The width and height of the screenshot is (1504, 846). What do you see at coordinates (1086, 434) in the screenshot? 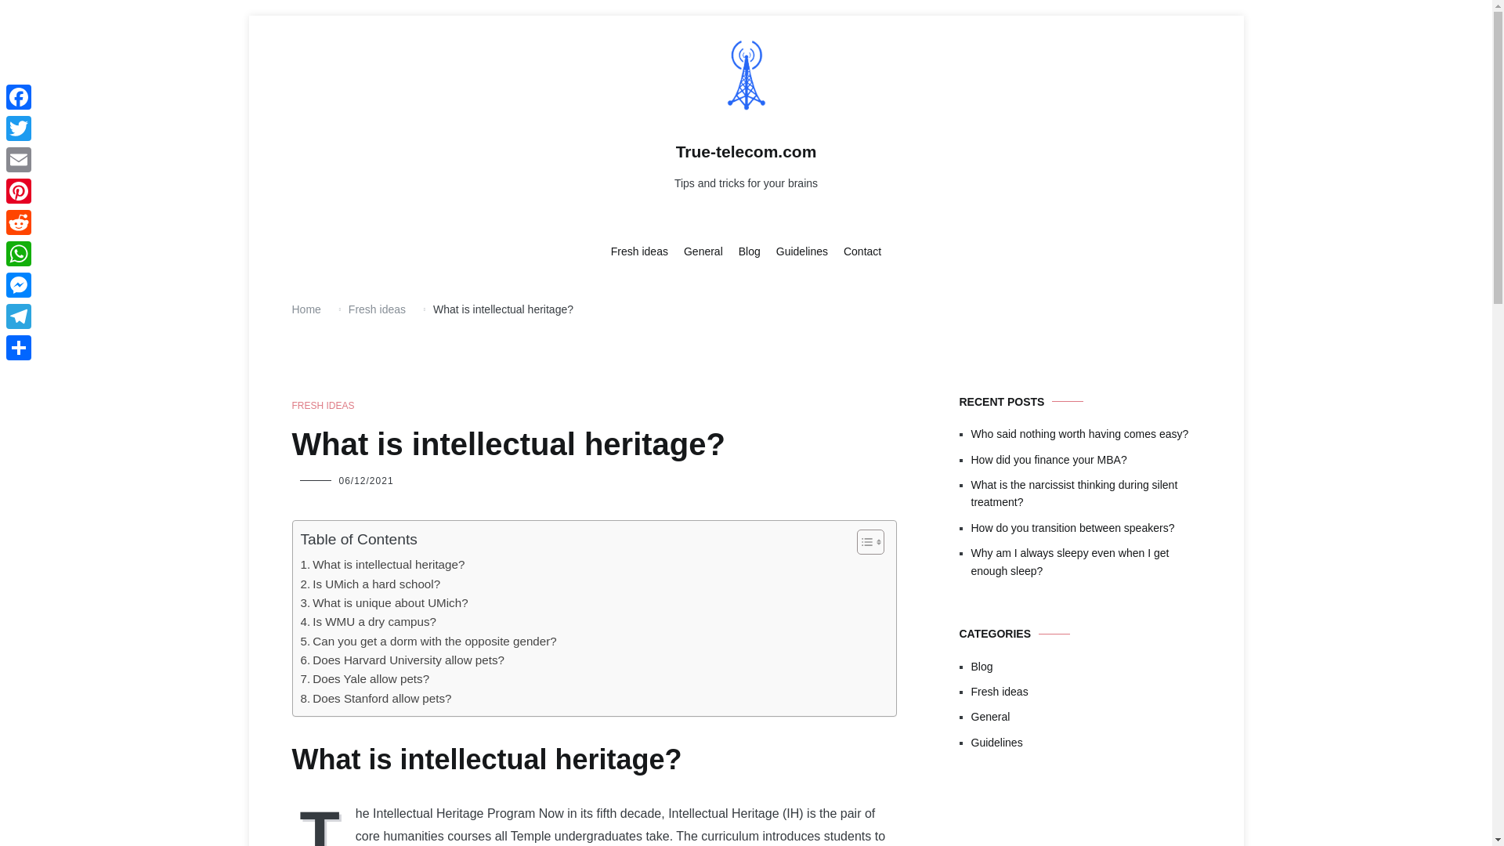
I see `Who said nothing worth having comes easy?` at bounding box center [1086, 434].